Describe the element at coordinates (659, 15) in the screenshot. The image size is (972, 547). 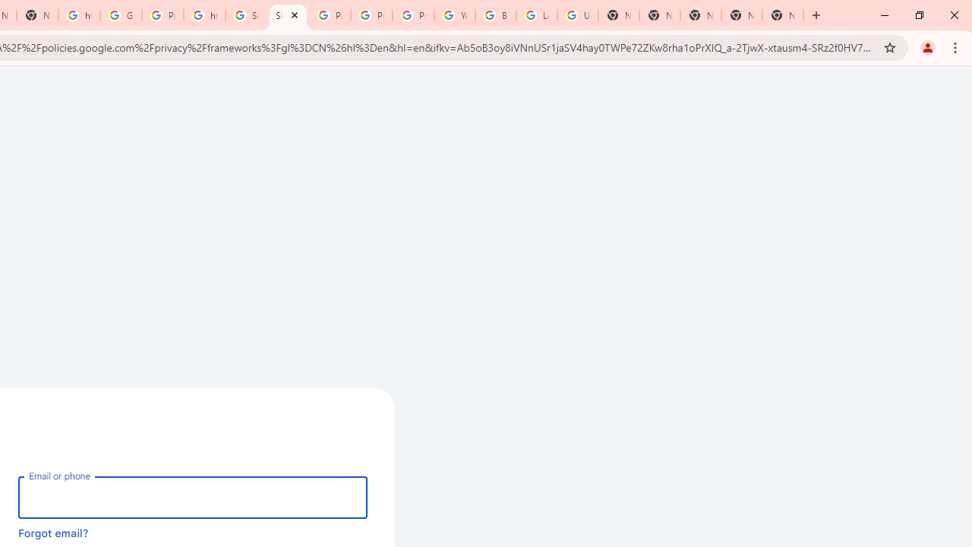
I see `New Tab` at that location.